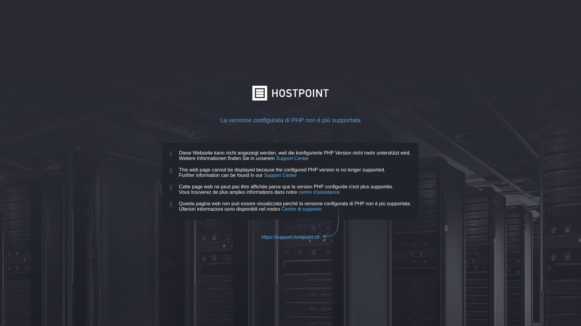 Image resolution: width=581 pixels, height=326 pixels. I want to click on Support Center, so click(292, 158).